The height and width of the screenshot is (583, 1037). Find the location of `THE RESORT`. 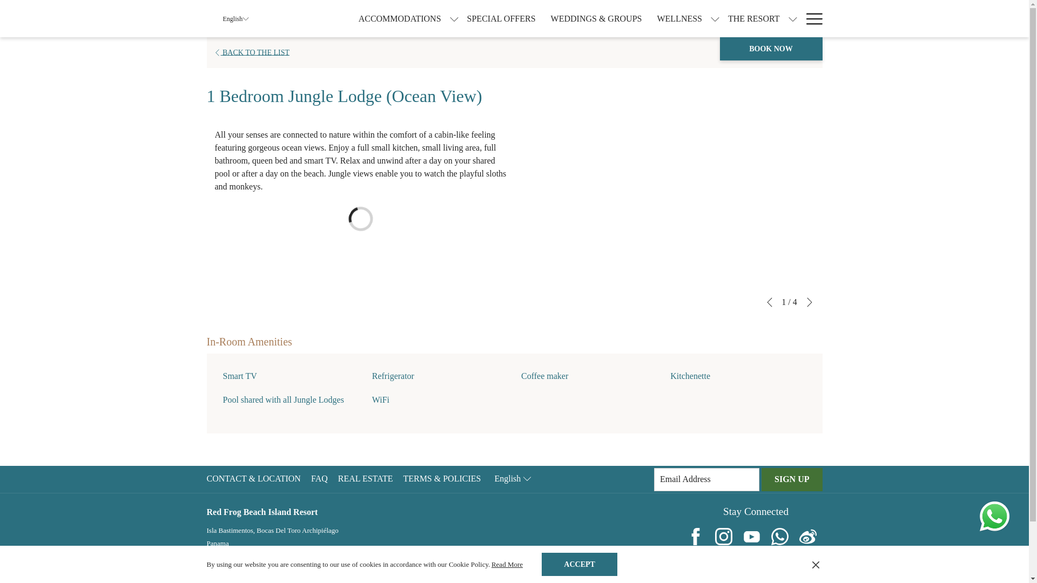

THE RESORT is located at coordinates (754, 18).